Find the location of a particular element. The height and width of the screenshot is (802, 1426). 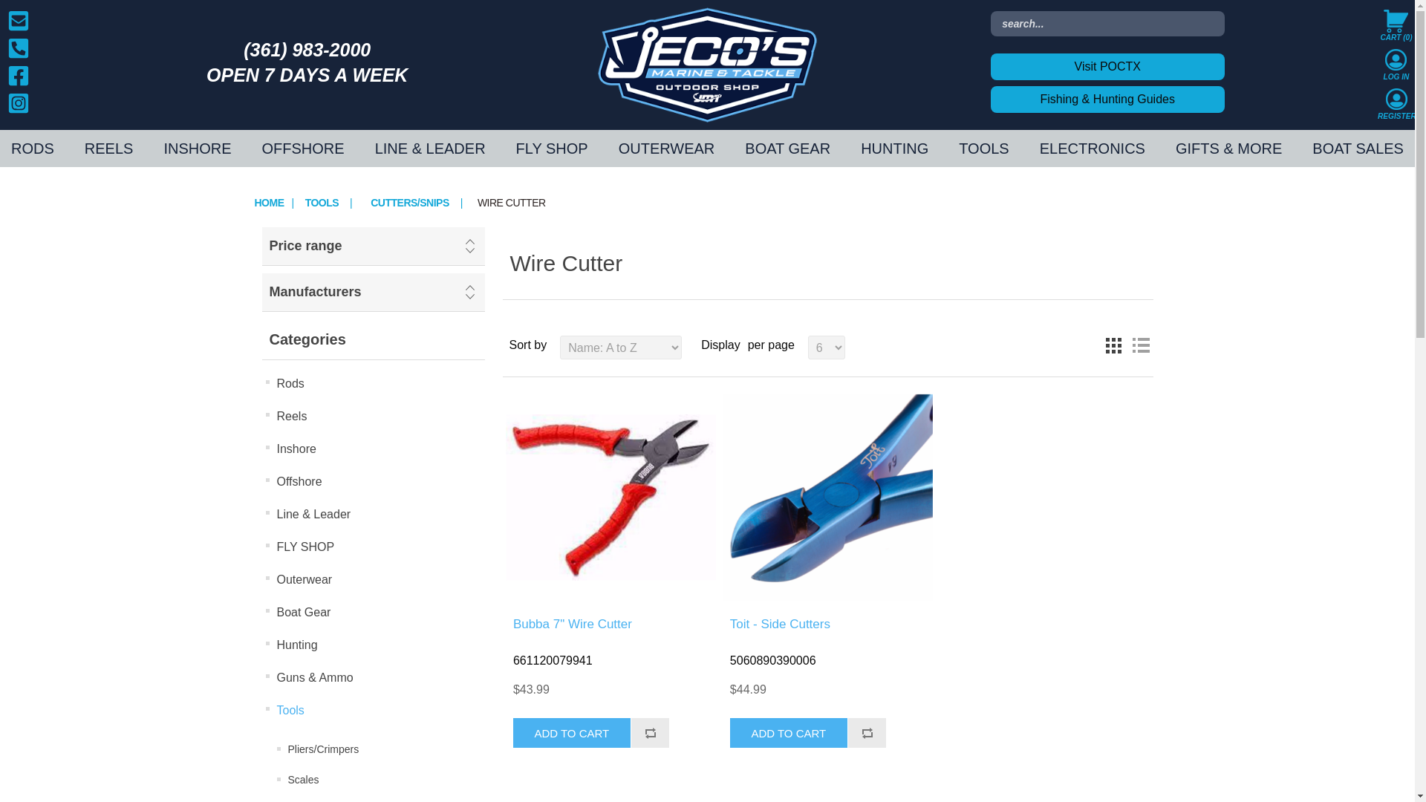

Add to cart is located at coordinates (572, 732).